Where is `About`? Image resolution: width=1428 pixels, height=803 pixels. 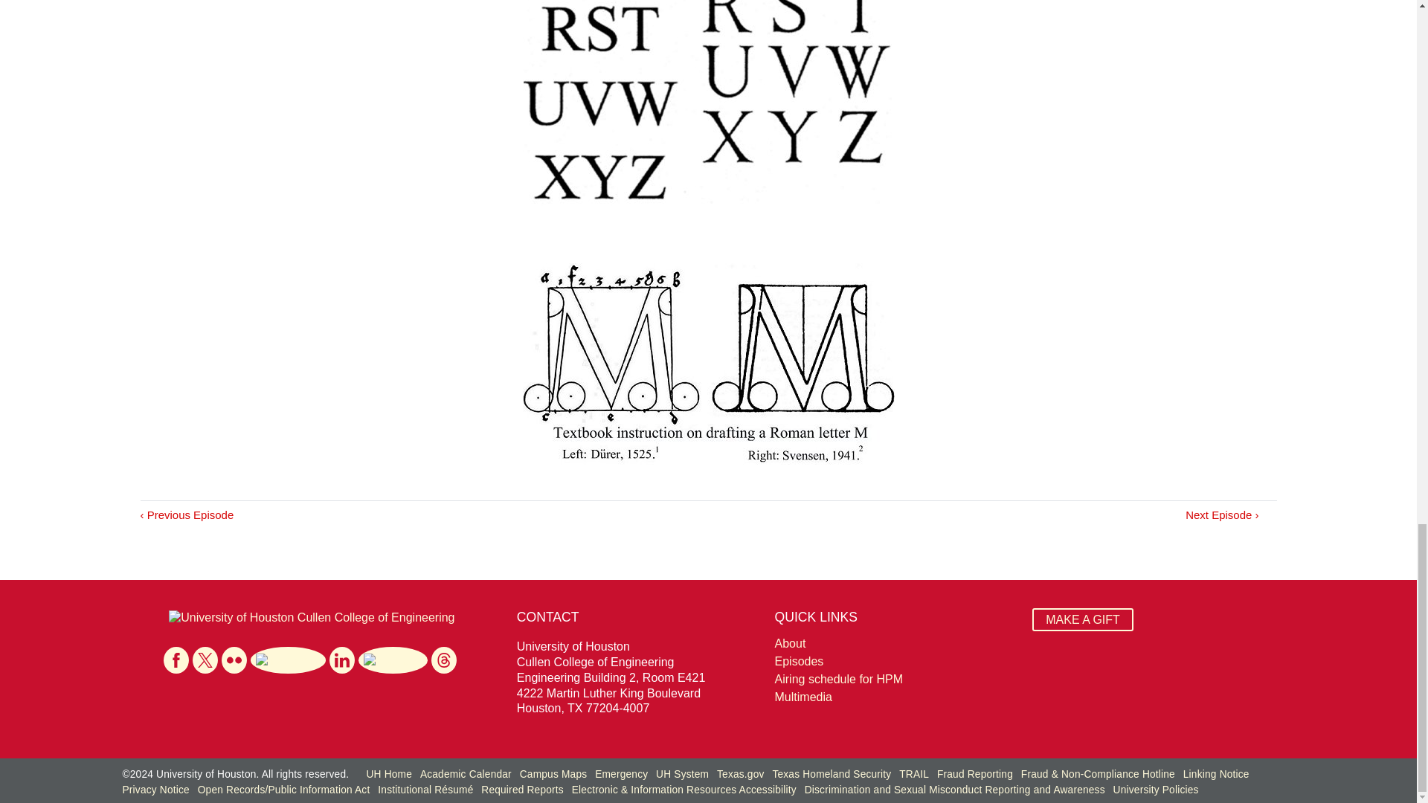 About is located at coordinates (895, 644).